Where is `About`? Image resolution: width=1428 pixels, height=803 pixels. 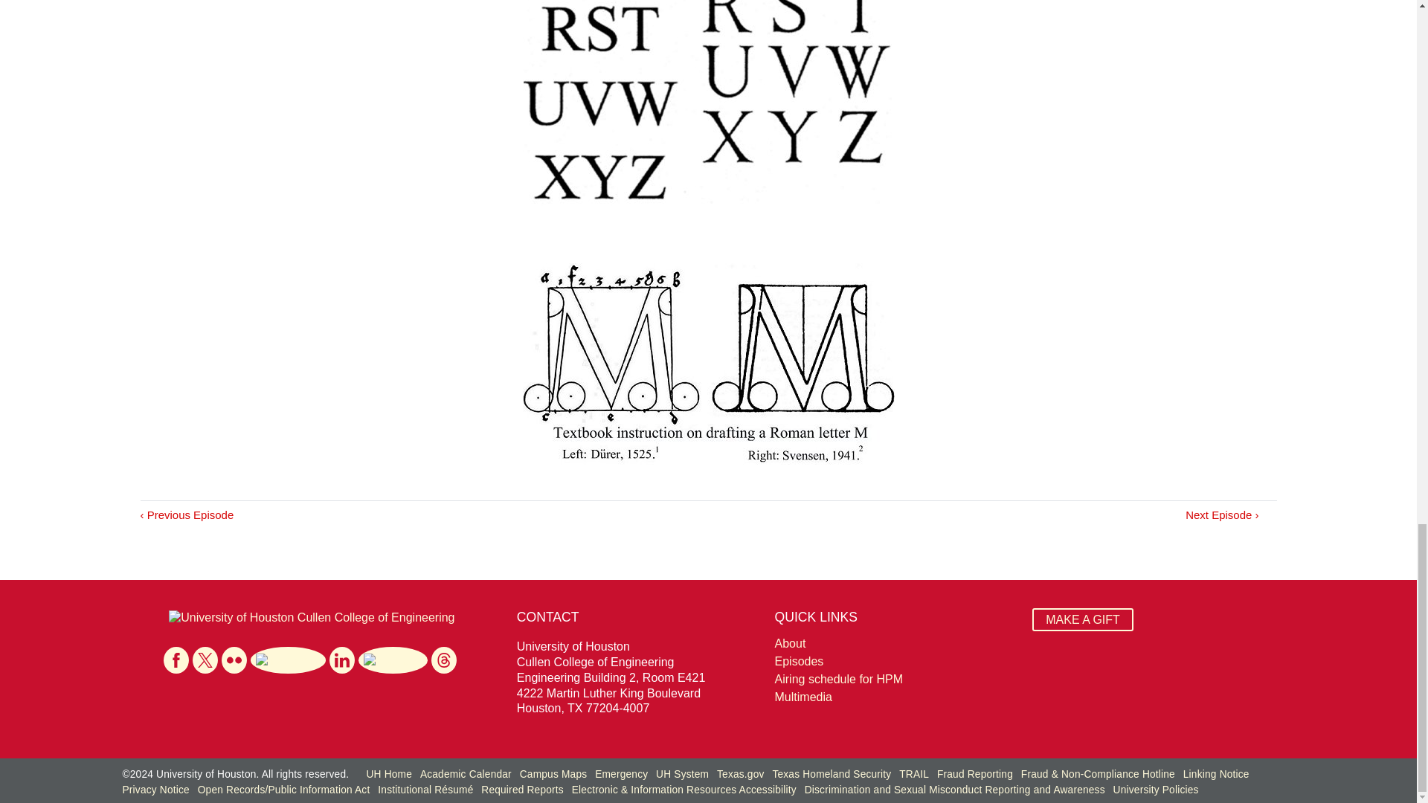 About is located at coordinates (895, 644).